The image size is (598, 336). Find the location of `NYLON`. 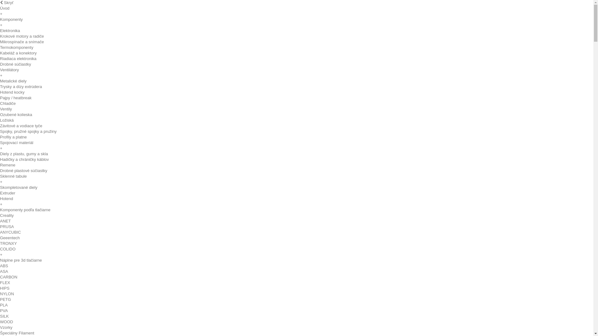

NYLON is located at coordinates (7, 294).